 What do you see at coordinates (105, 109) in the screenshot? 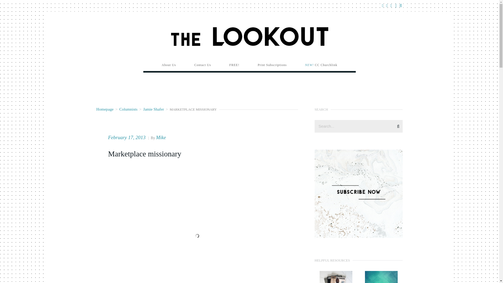
I see `Homepage` at bounding box center [105, 109].